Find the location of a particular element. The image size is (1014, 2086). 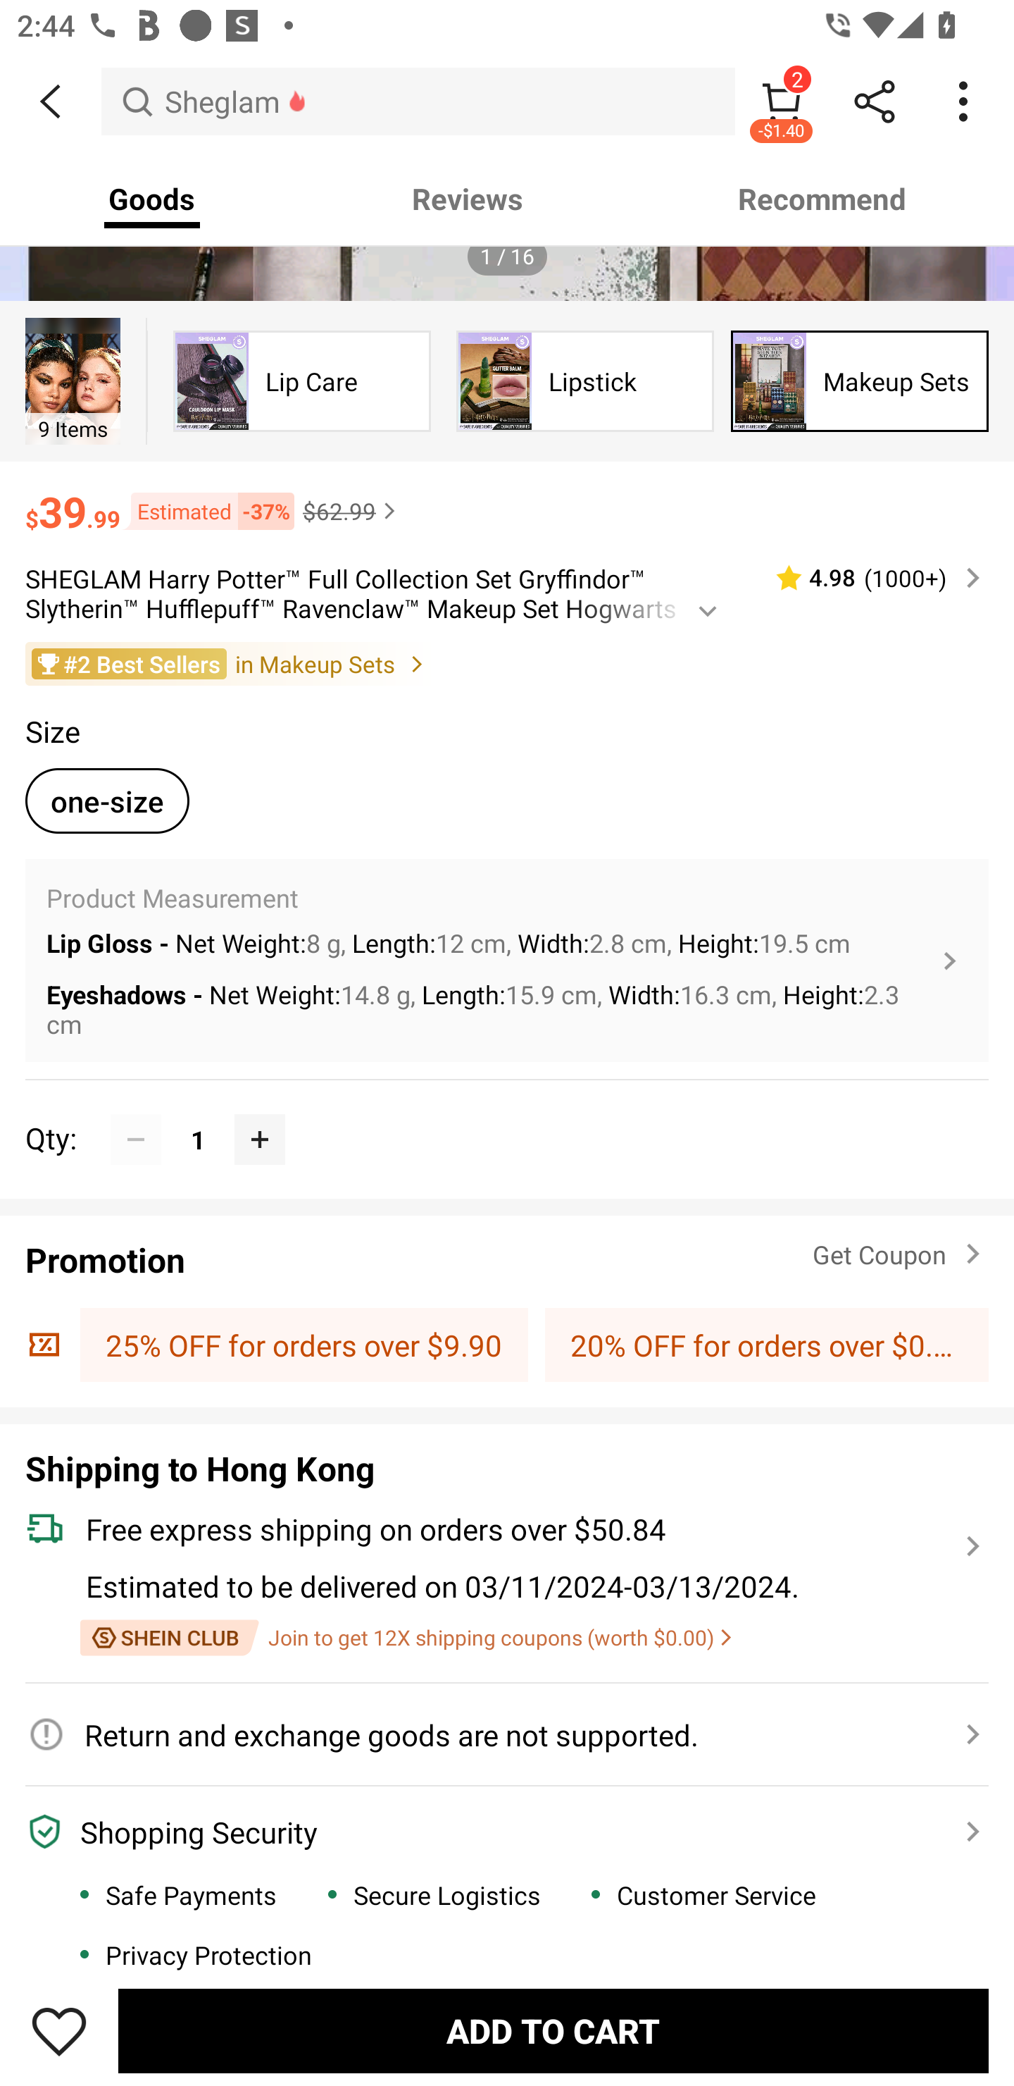

ADD TO CART is located at coordinates (553, 2030).